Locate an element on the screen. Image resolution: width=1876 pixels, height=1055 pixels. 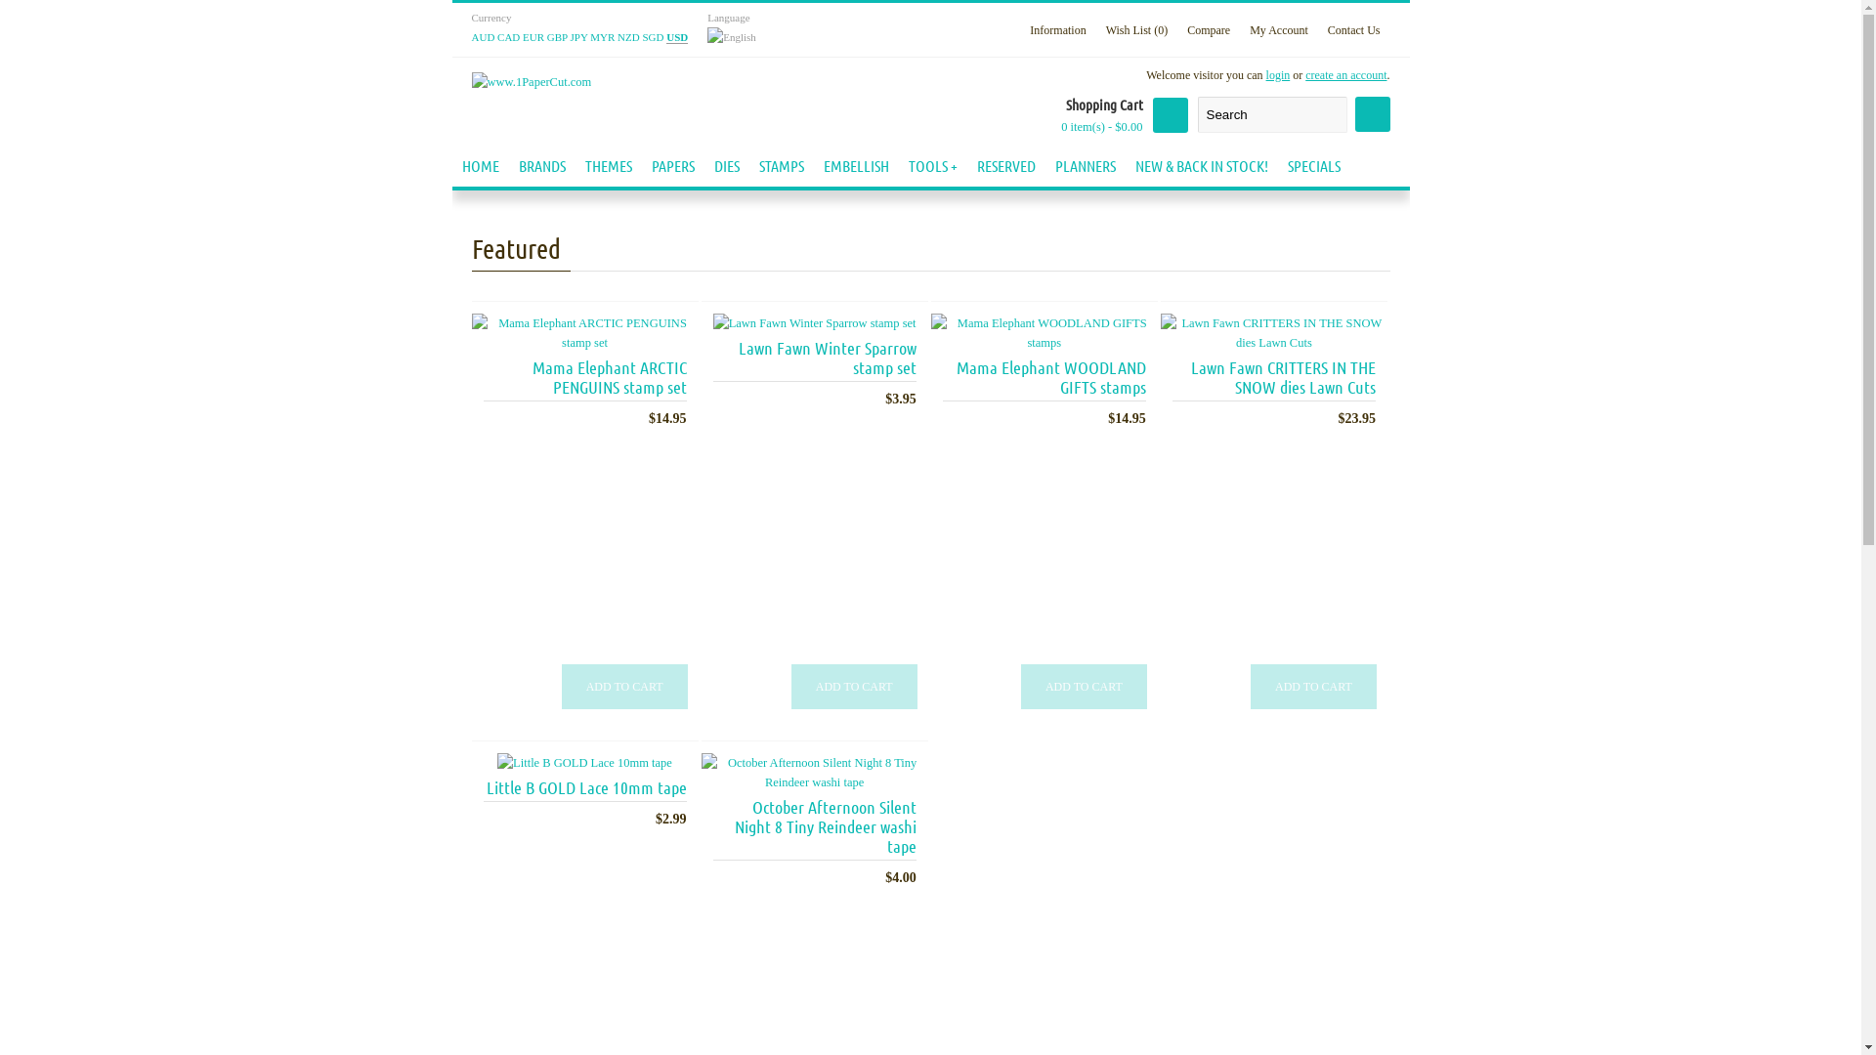
BRANDS is located at coordinates (541, 166).